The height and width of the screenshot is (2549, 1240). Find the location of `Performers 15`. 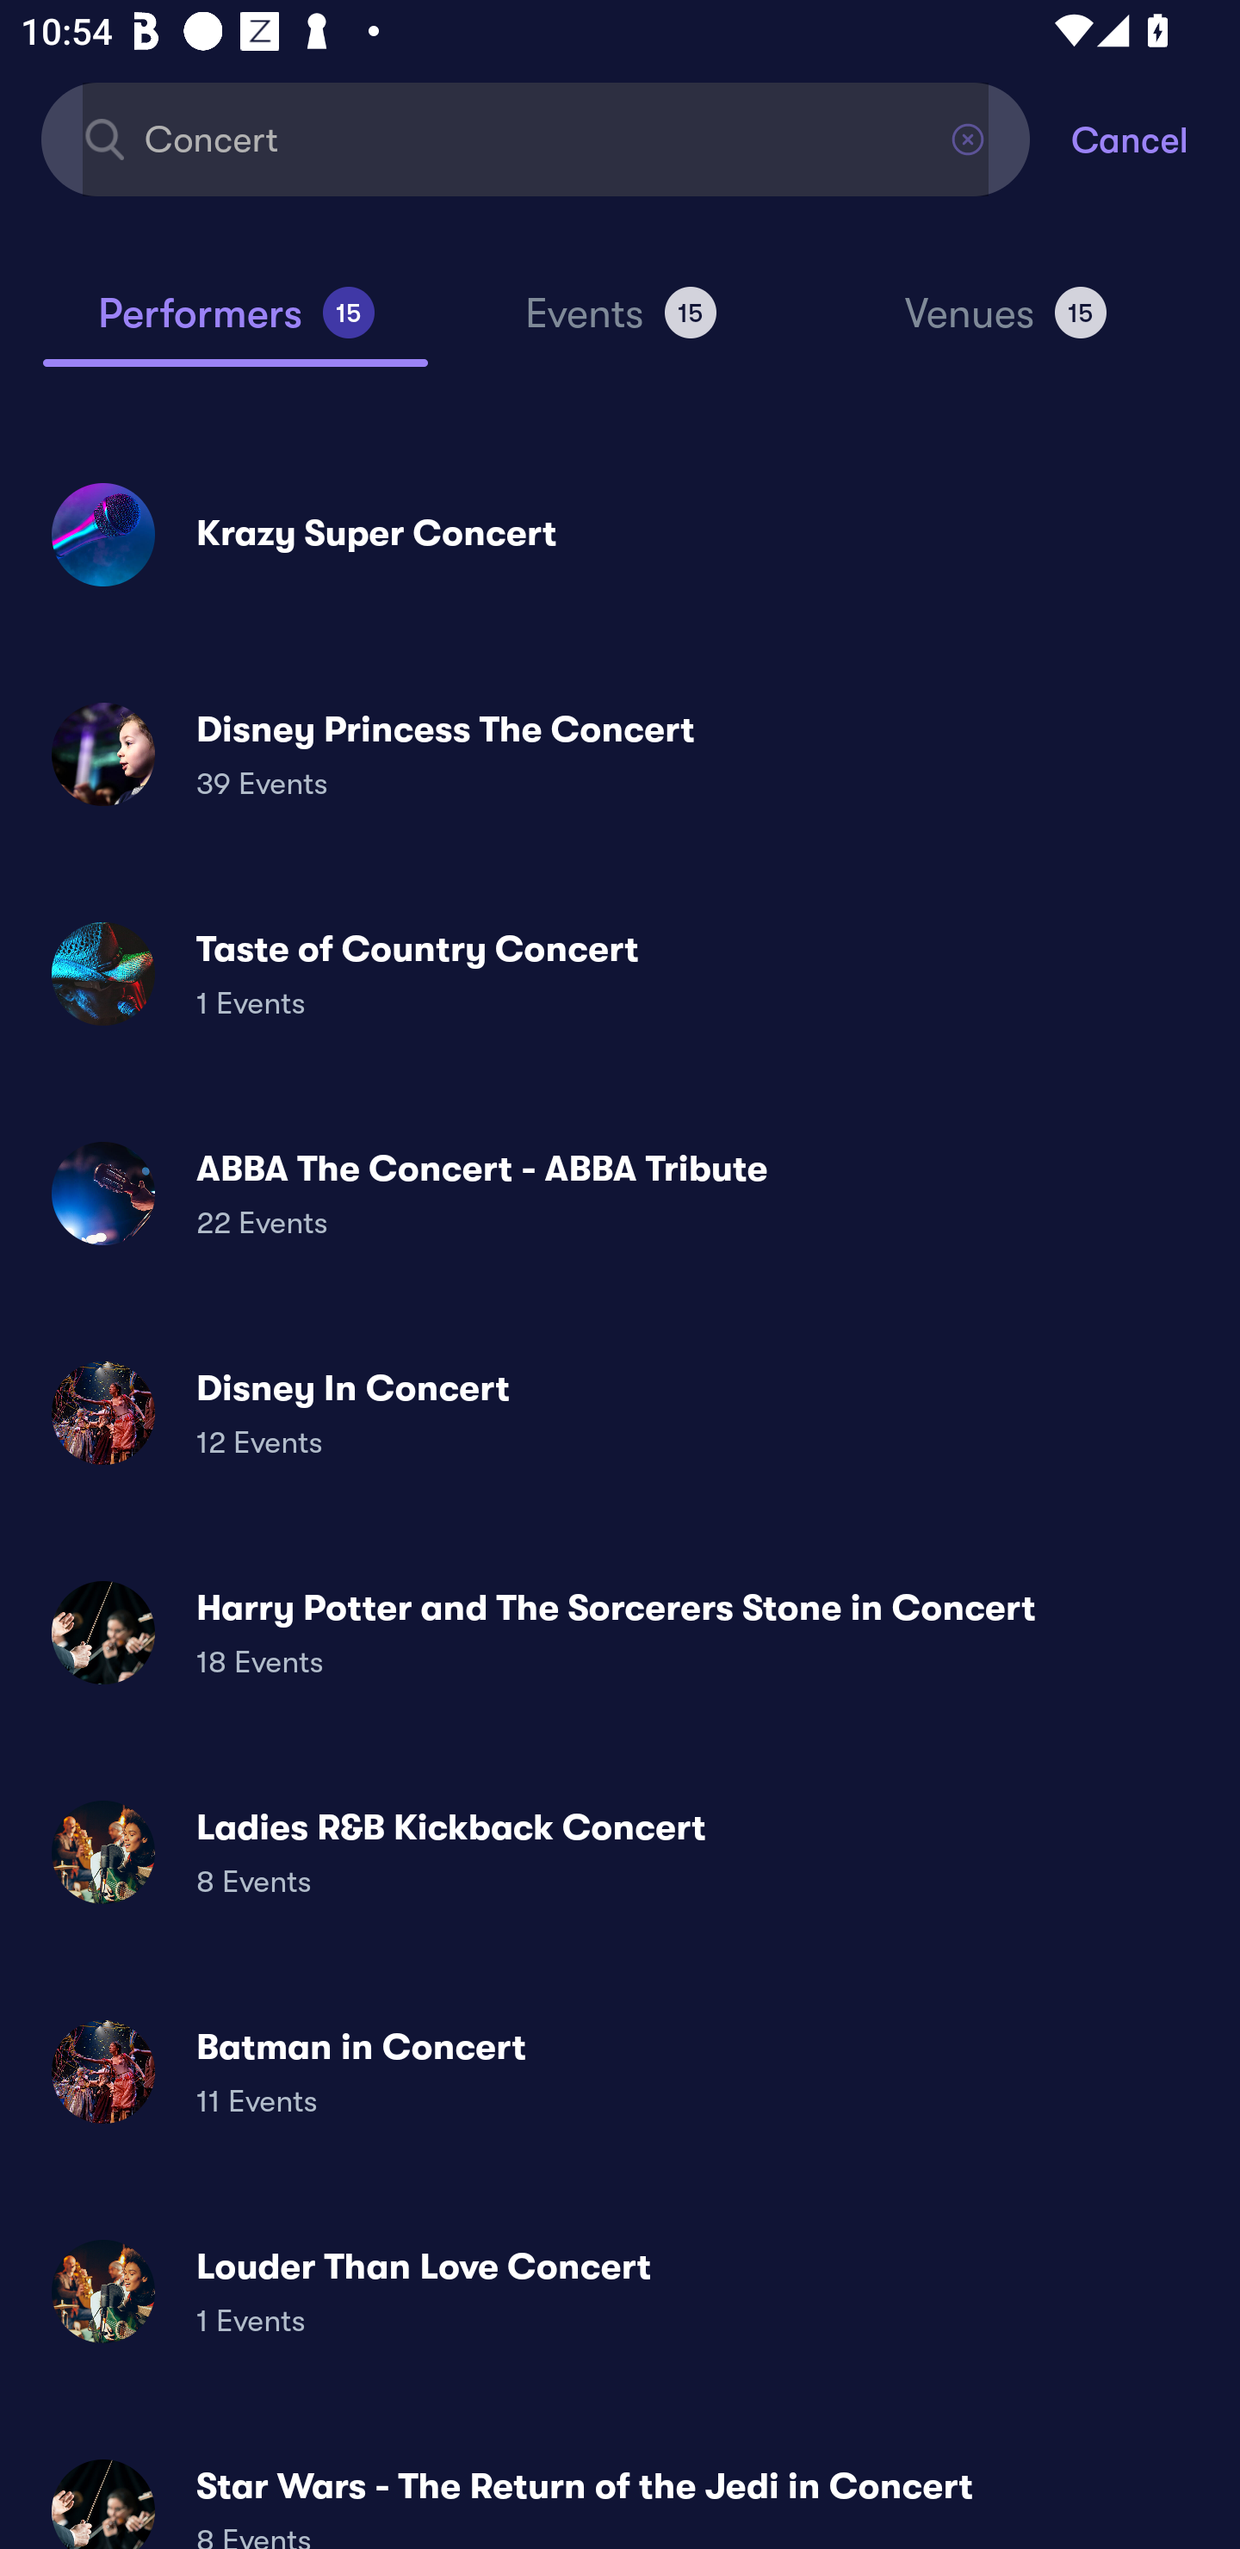

Performers 15 is located at coordinates (235, 326).